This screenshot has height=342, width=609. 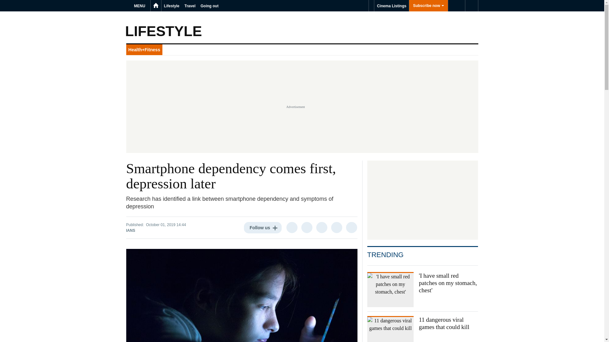 I want to click on Subscribe now, so click(x=428, y=6).